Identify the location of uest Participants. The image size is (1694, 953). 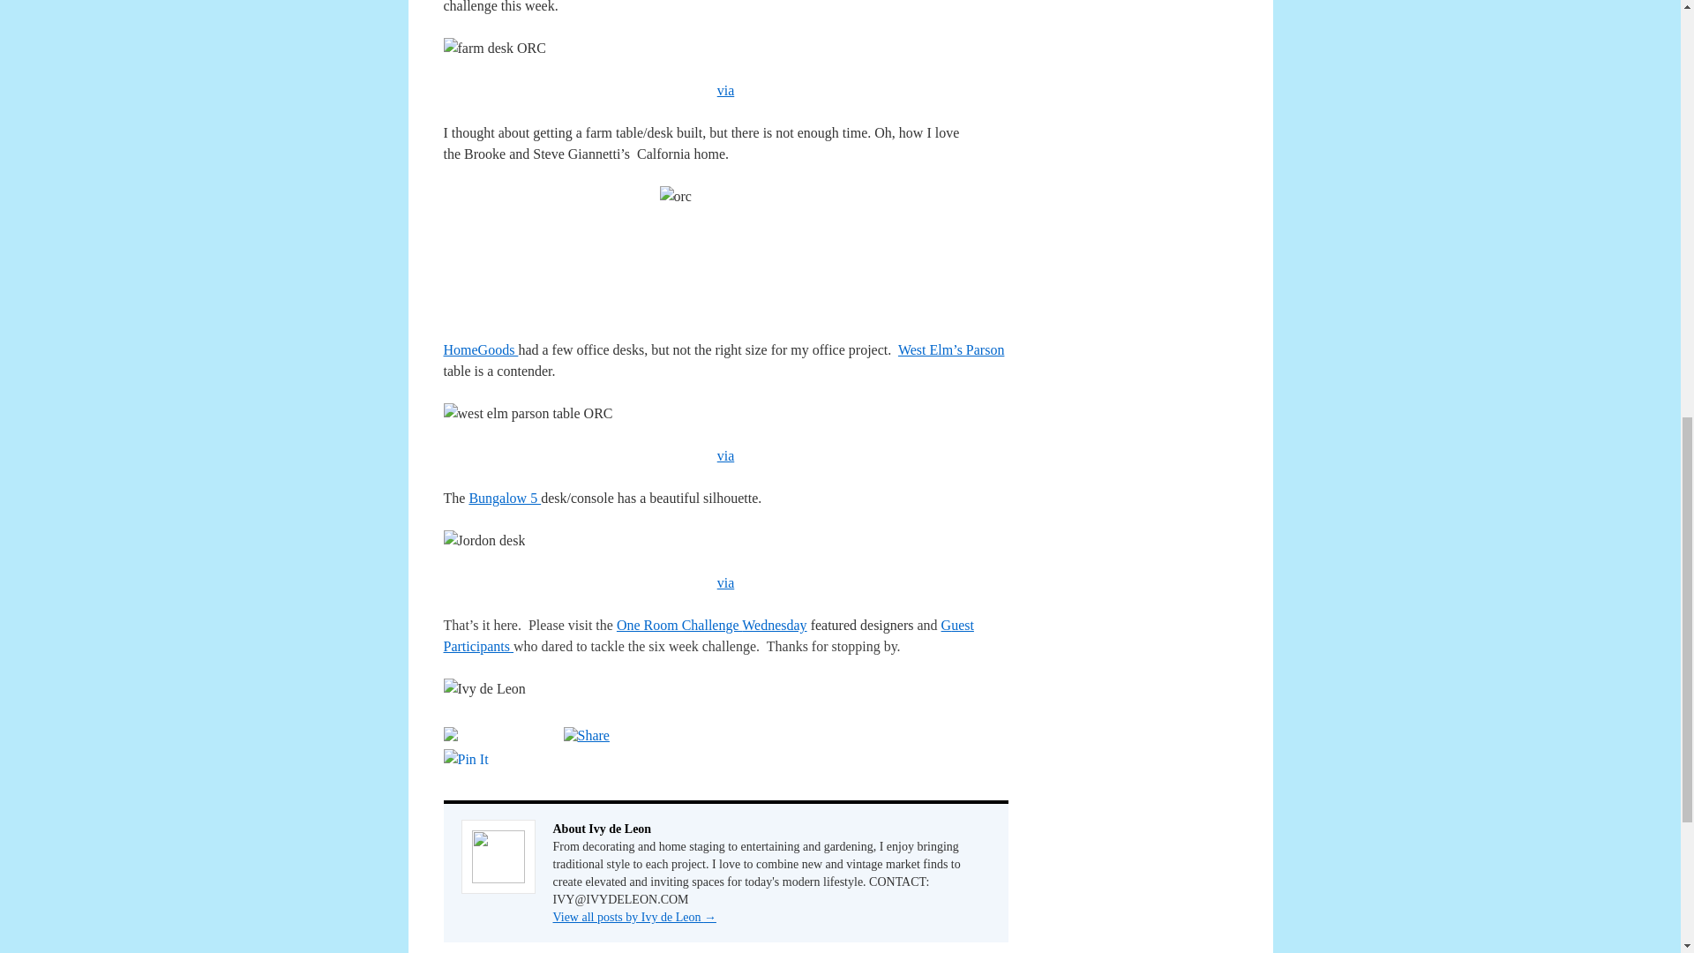
(708, 635).